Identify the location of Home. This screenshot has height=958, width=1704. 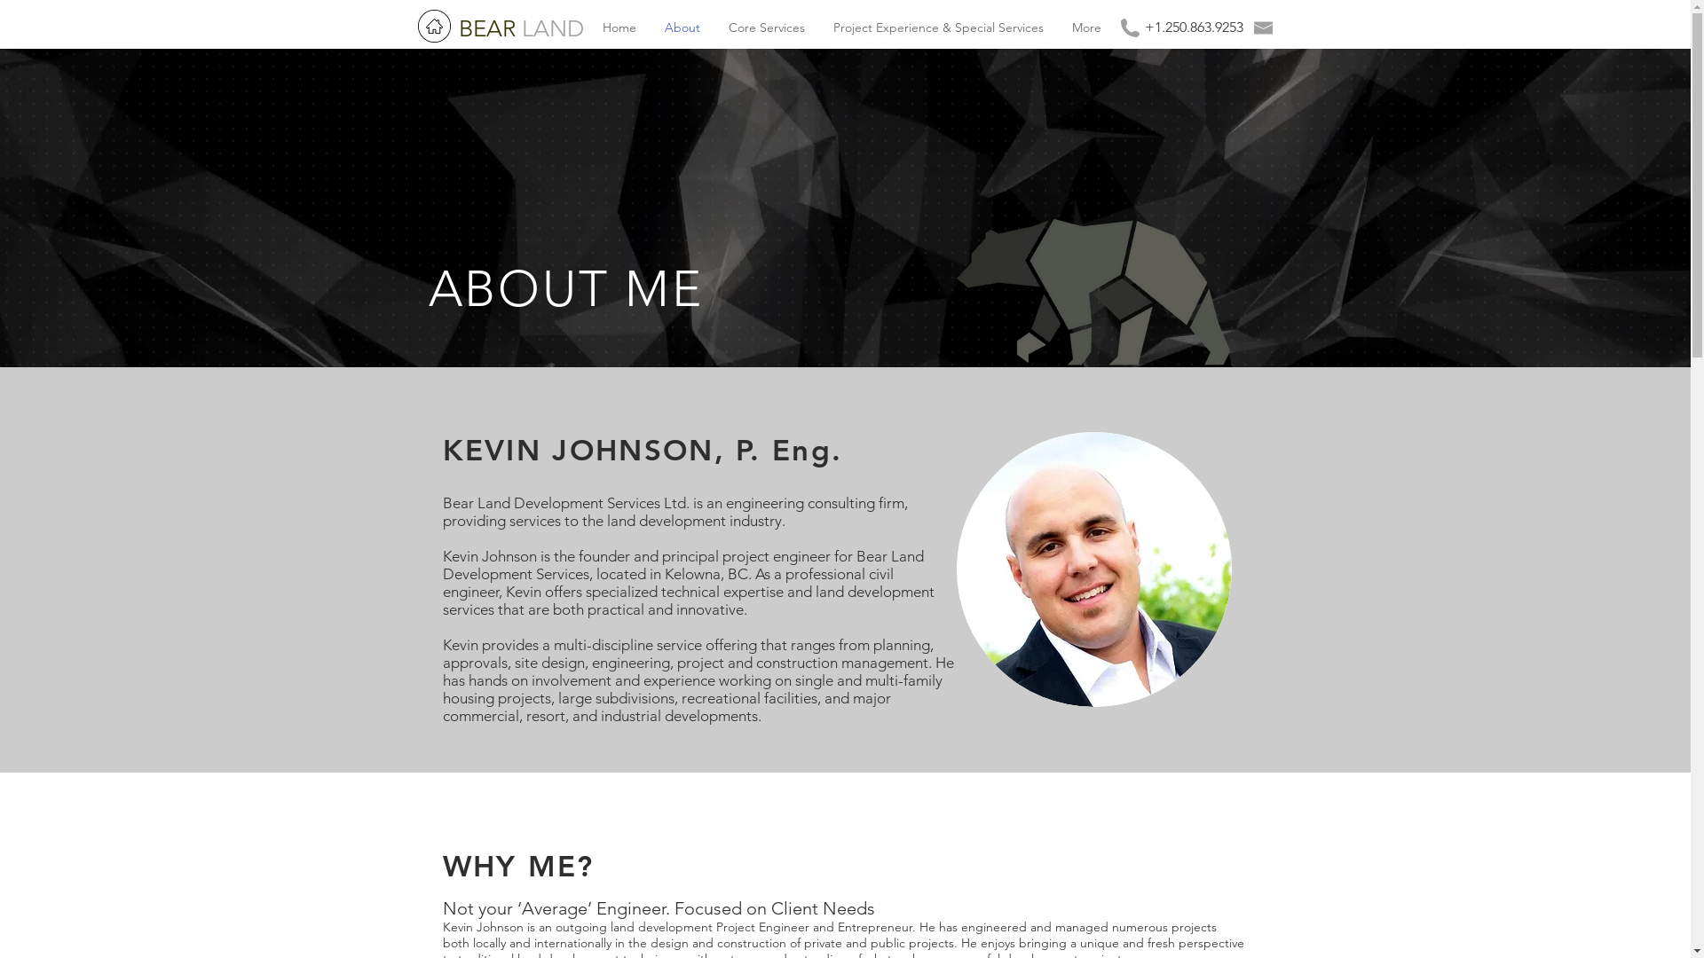
(619, 28).